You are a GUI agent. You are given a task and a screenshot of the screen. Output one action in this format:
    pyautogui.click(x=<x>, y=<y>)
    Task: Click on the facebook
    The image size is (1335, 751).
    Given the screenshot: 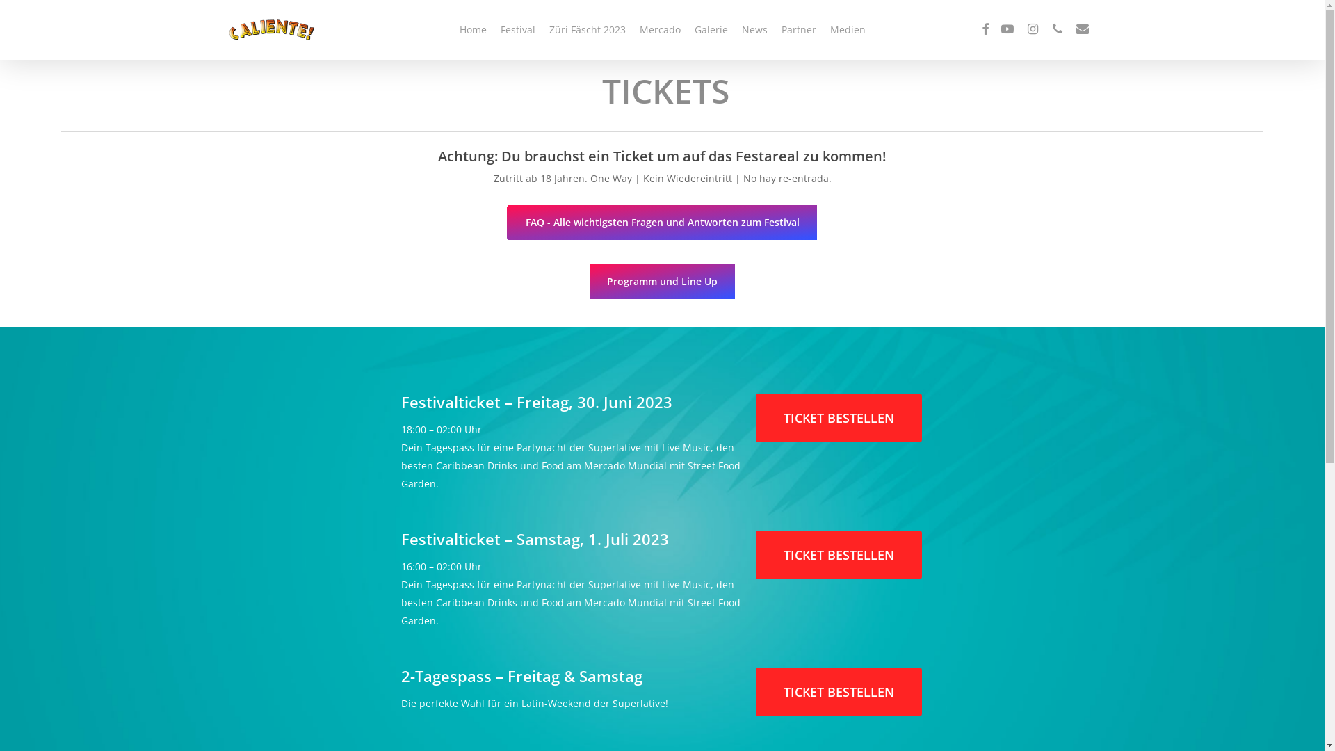 What is the action you would take?
    pyautogui.click(x=985, y=30)
    